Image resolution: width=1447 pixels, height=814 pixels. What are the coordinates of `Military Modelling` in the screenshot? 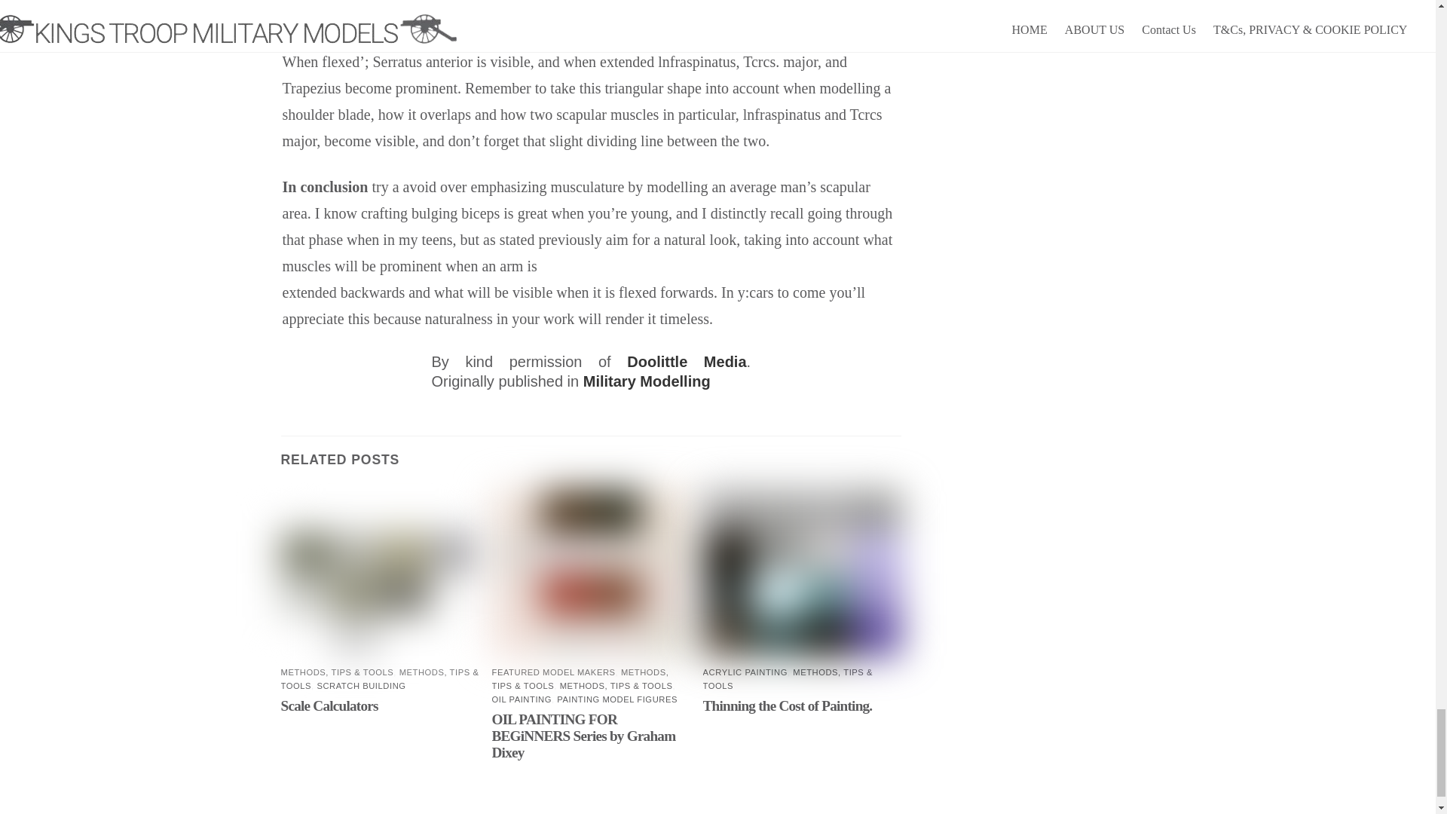 It's located at (647, 381).